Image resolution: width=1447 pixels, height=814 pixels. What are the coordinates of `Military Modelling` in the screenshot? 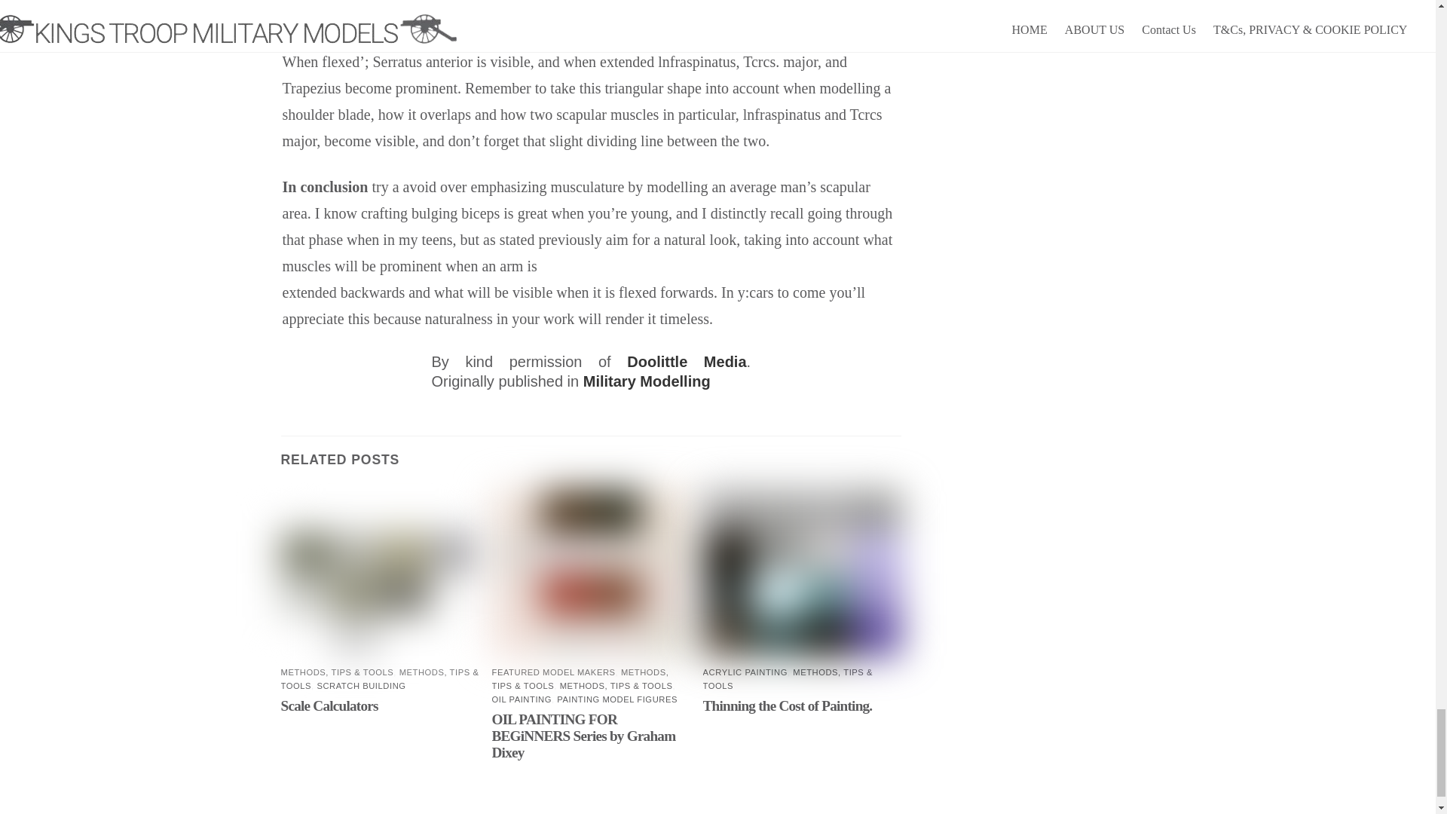 It's located at (647, 381).